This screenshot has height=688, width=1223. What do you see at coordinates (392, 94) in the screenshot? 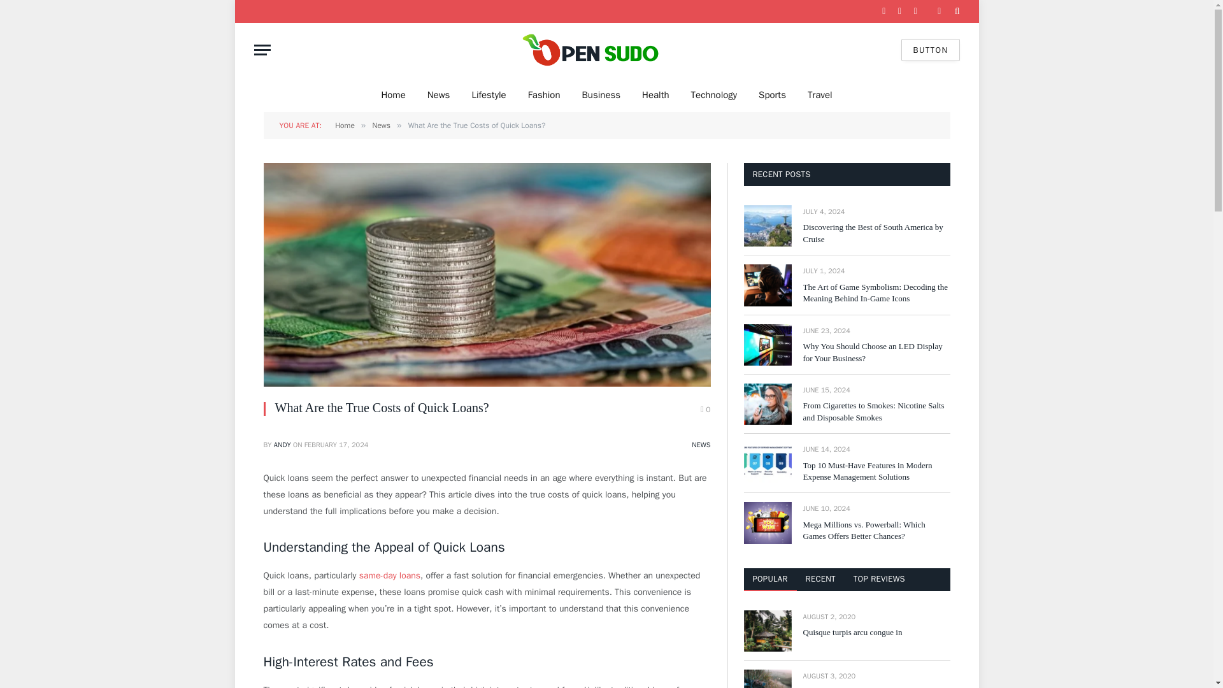
I see `Home` at bounding box center [392, 94].